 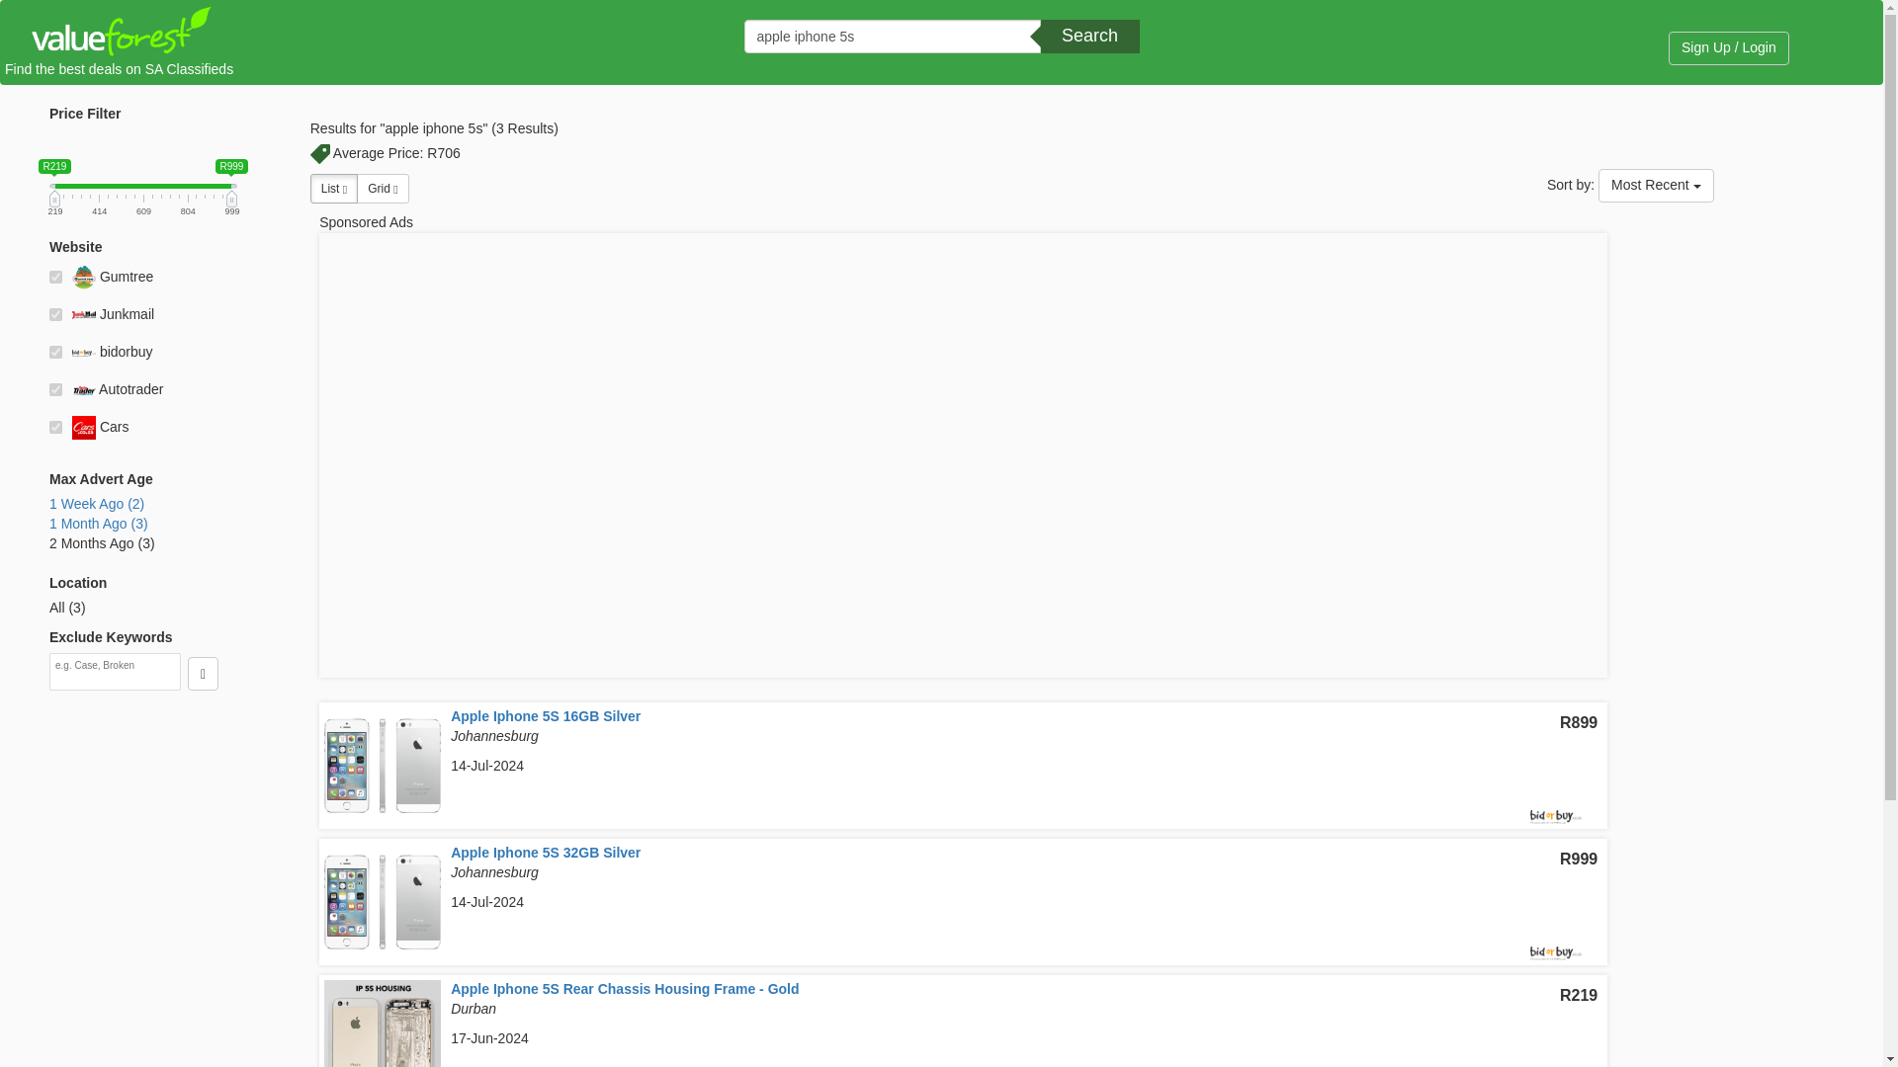 I want to click on Search, so click(x=1089, y=37).